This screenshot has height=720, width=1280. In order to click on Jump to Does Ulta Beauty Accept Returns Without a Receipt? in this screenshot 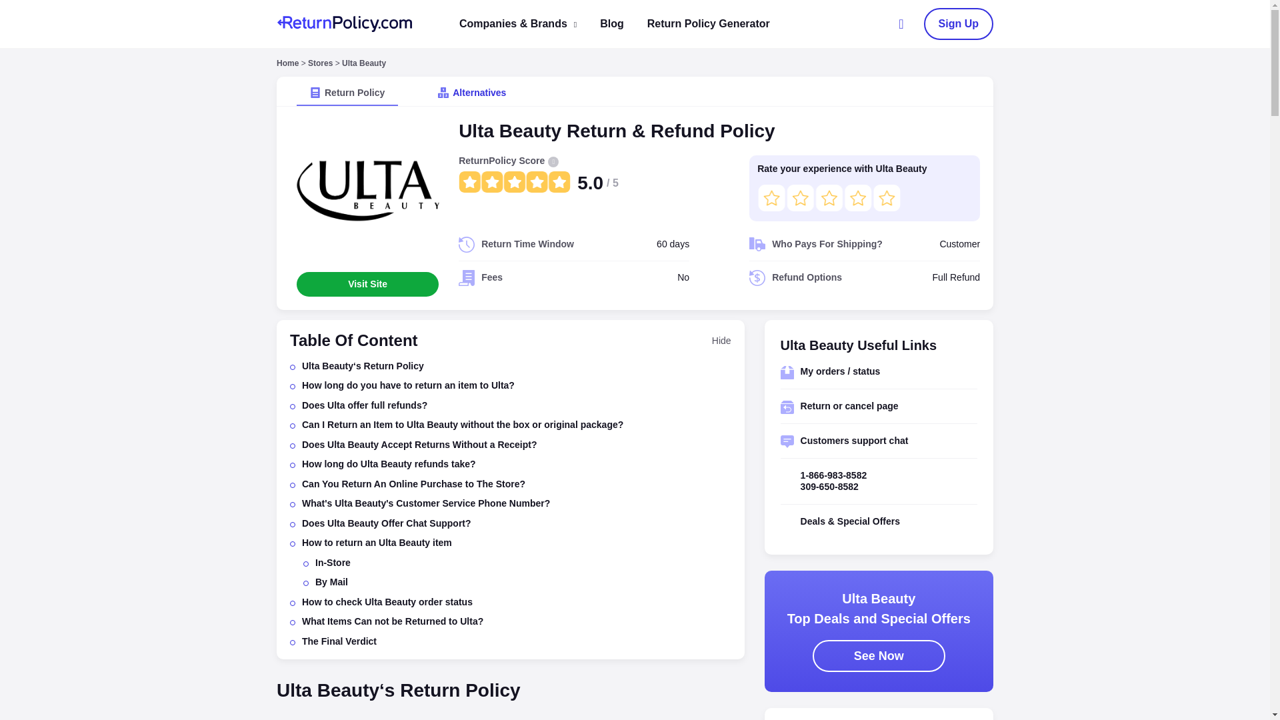, I will do `click(420, 445)`.